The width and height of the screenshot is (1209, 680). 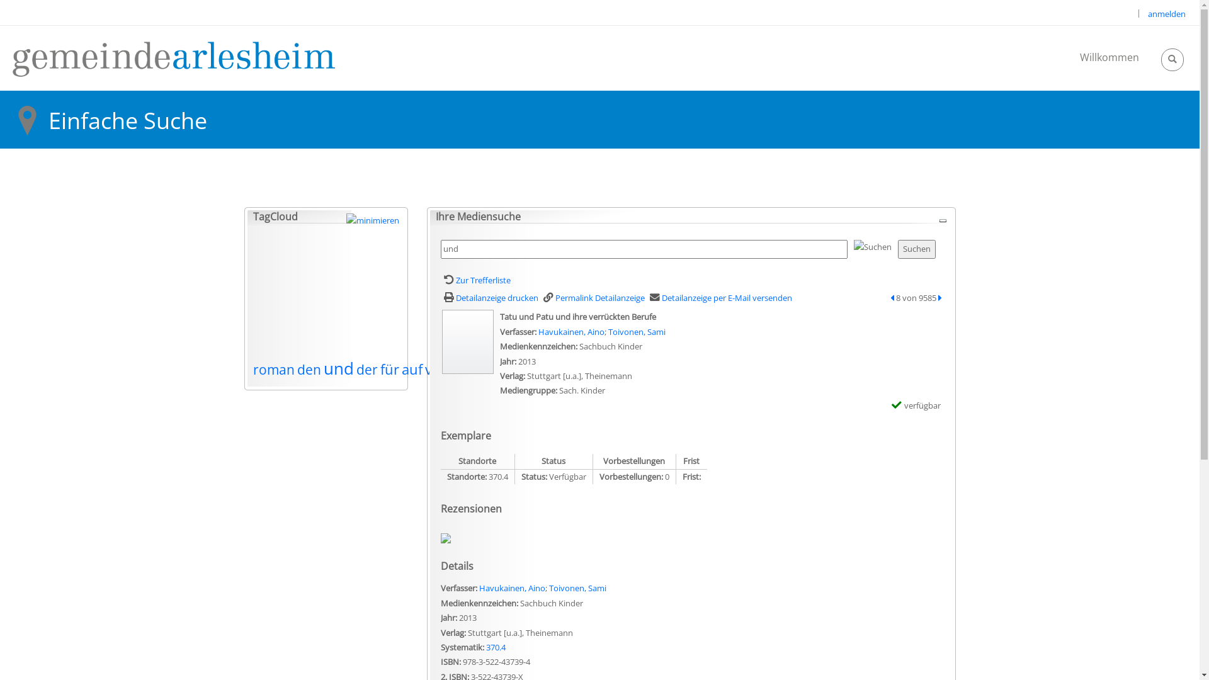 What do you see at coordinates (373, 220) in the screenshot?
I see `minimieren` at bounding box center [373, 220].